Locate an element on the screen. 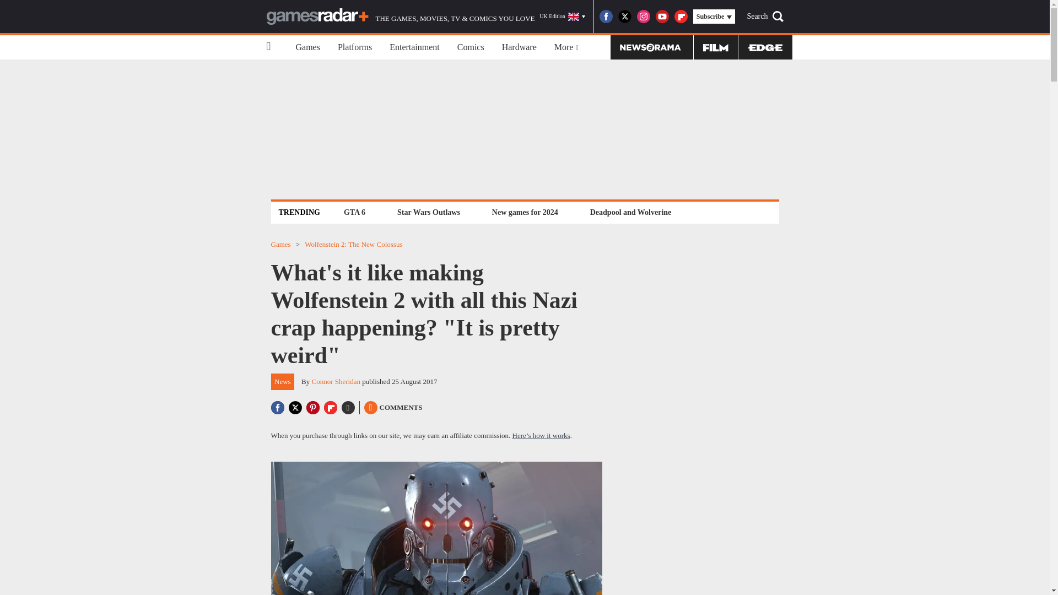 The height and width of the screenshot is (595, 1058). Star Wars Outlaws is located at coordinates (429, 212).